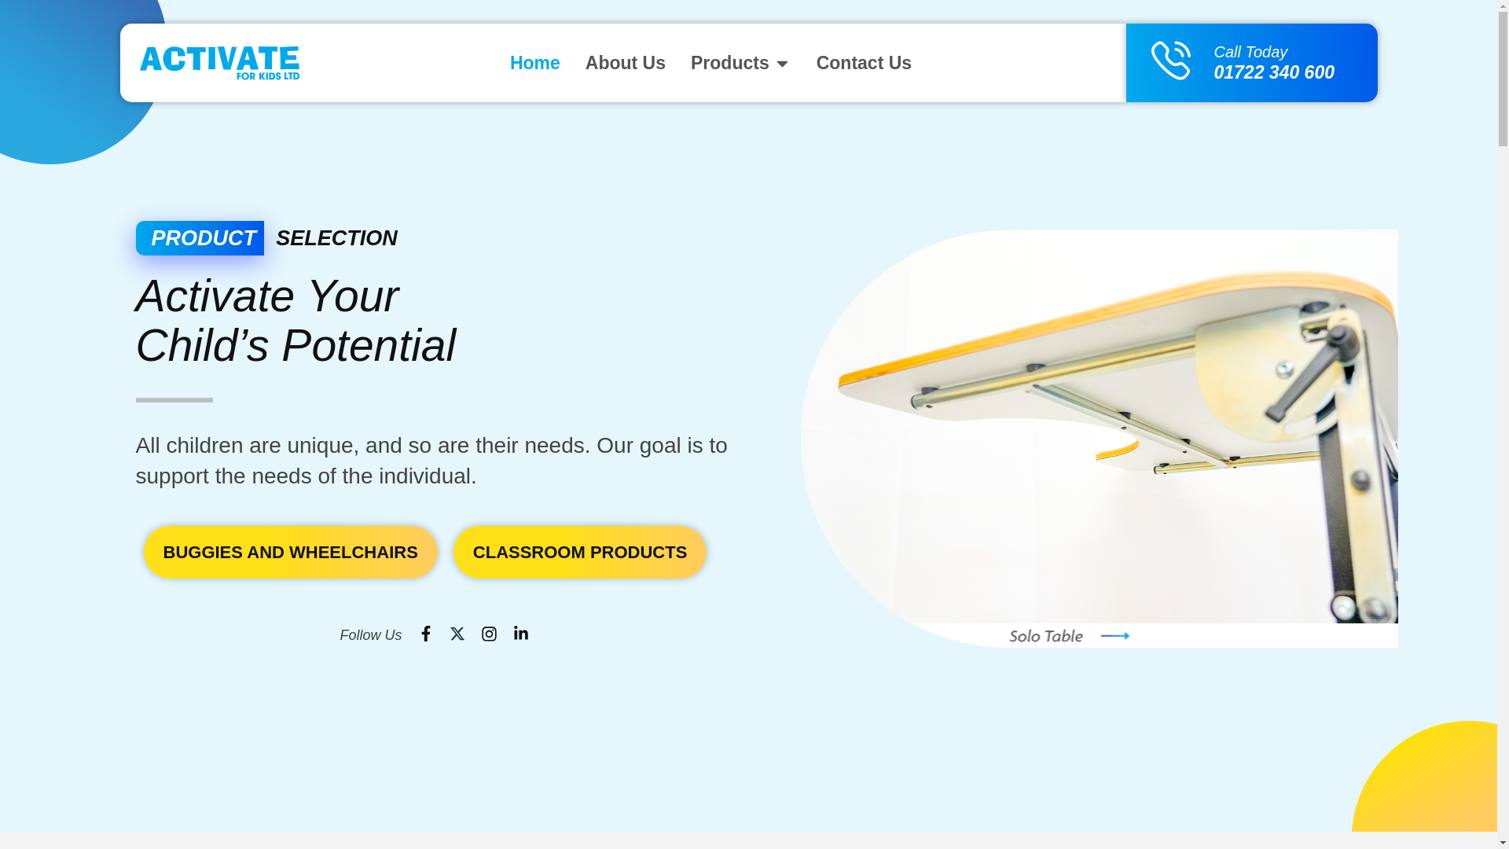 The width and height of the screenshot is (1509, 849). What do you see at coordinates (863, 63) in the screenshot?
I see `Contact Us` at bounding box center [863, 63].